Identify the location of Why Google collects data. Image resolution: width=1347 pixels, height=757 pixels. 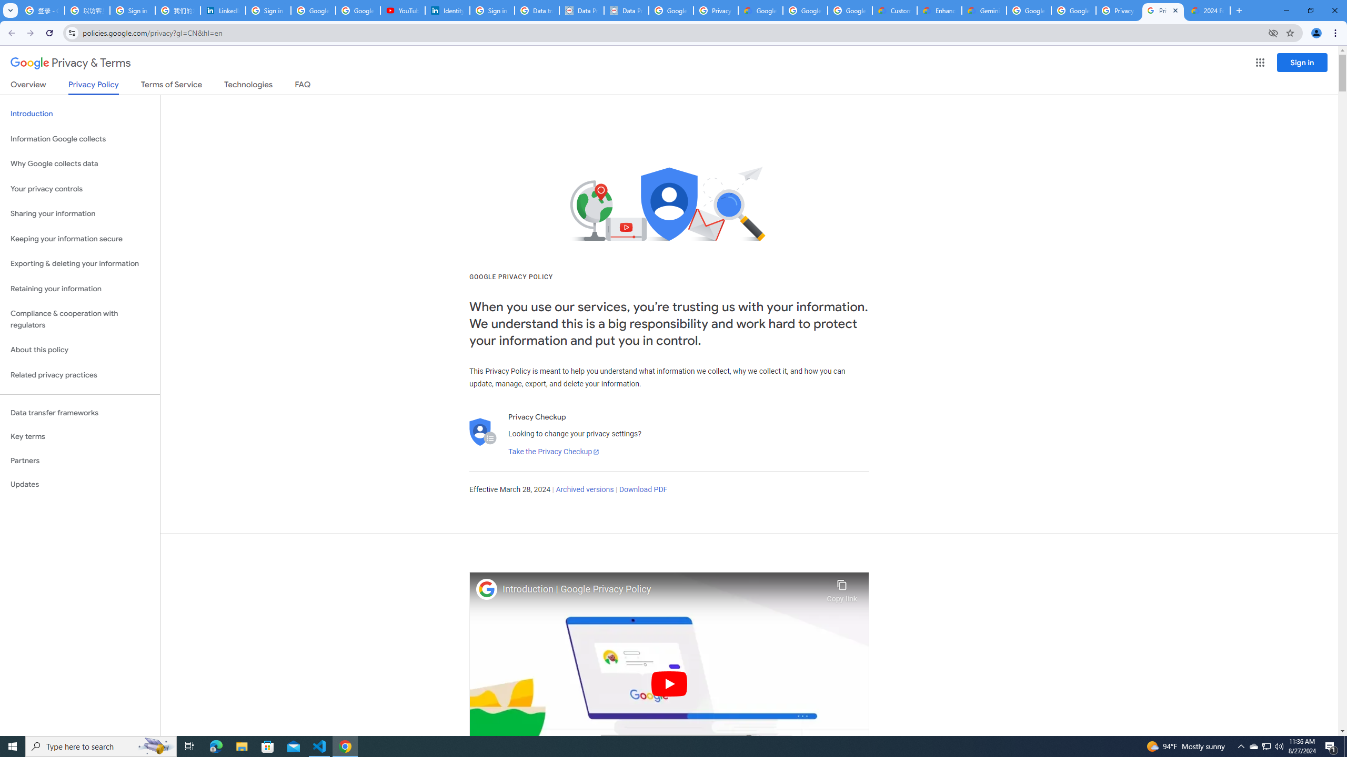
(80, 164).